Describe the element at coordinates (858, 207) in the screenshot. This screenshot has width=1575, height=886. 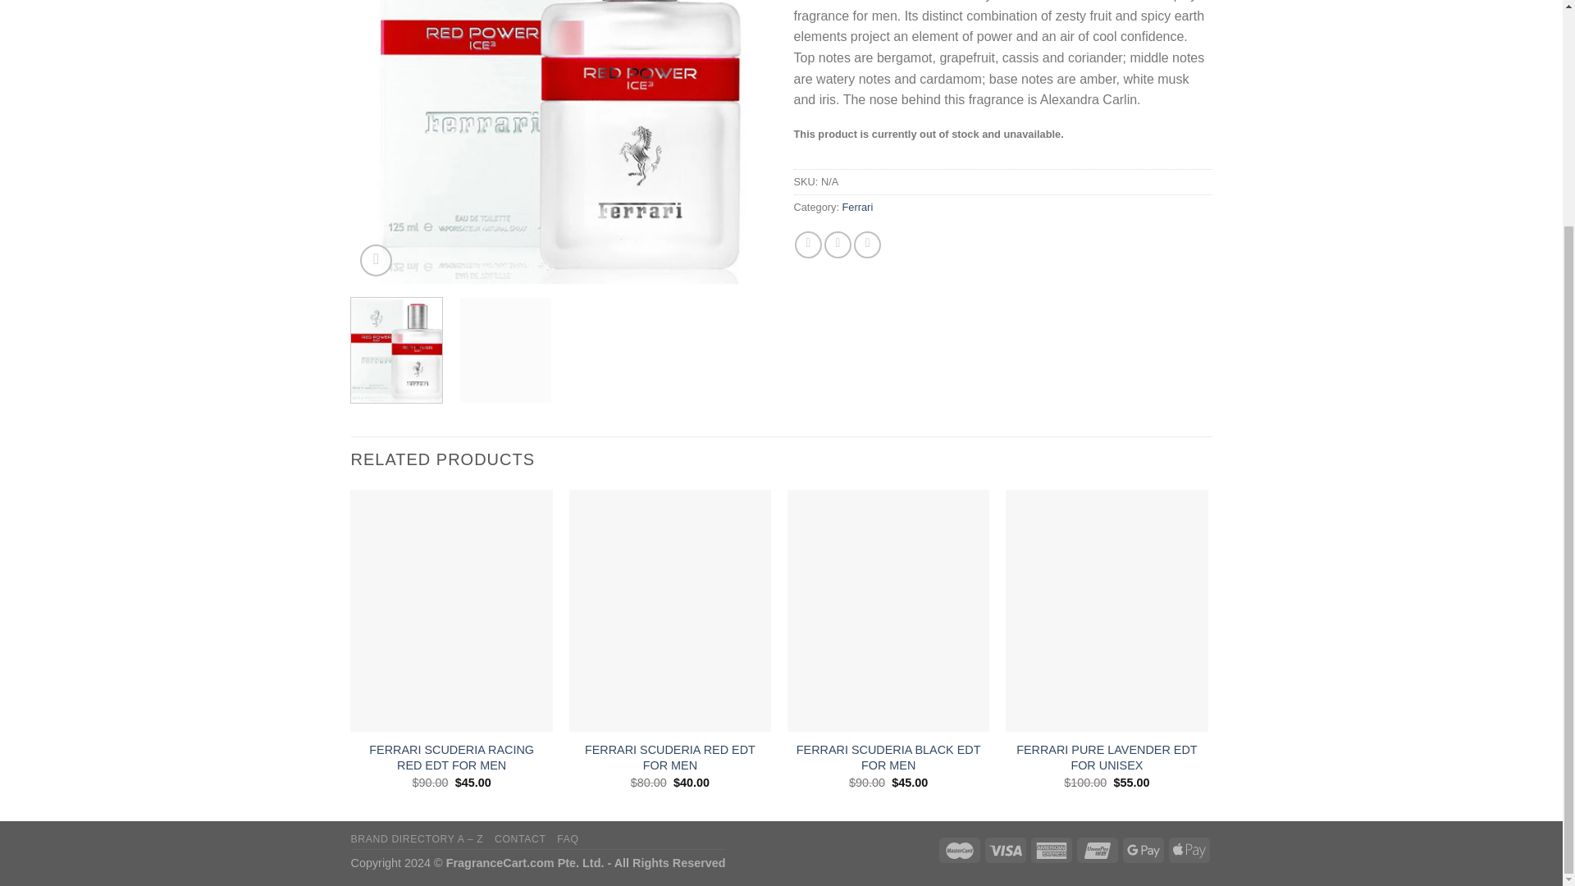
I see `Ferrari` at that location.